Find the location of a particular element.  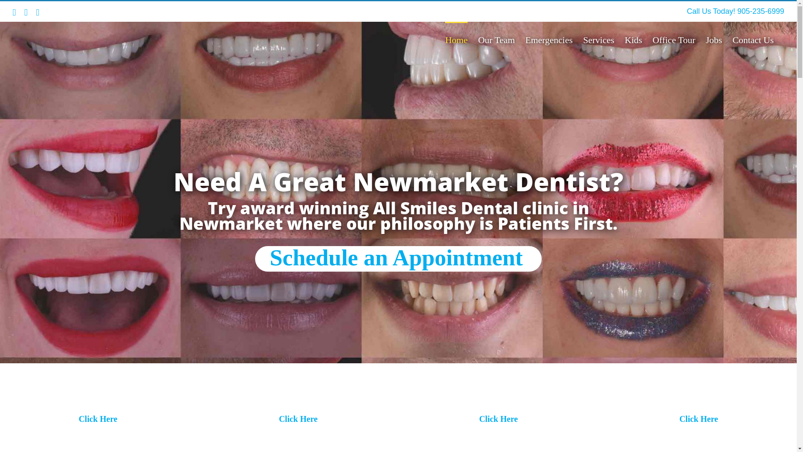

Home is located at coordinates (456, 39).